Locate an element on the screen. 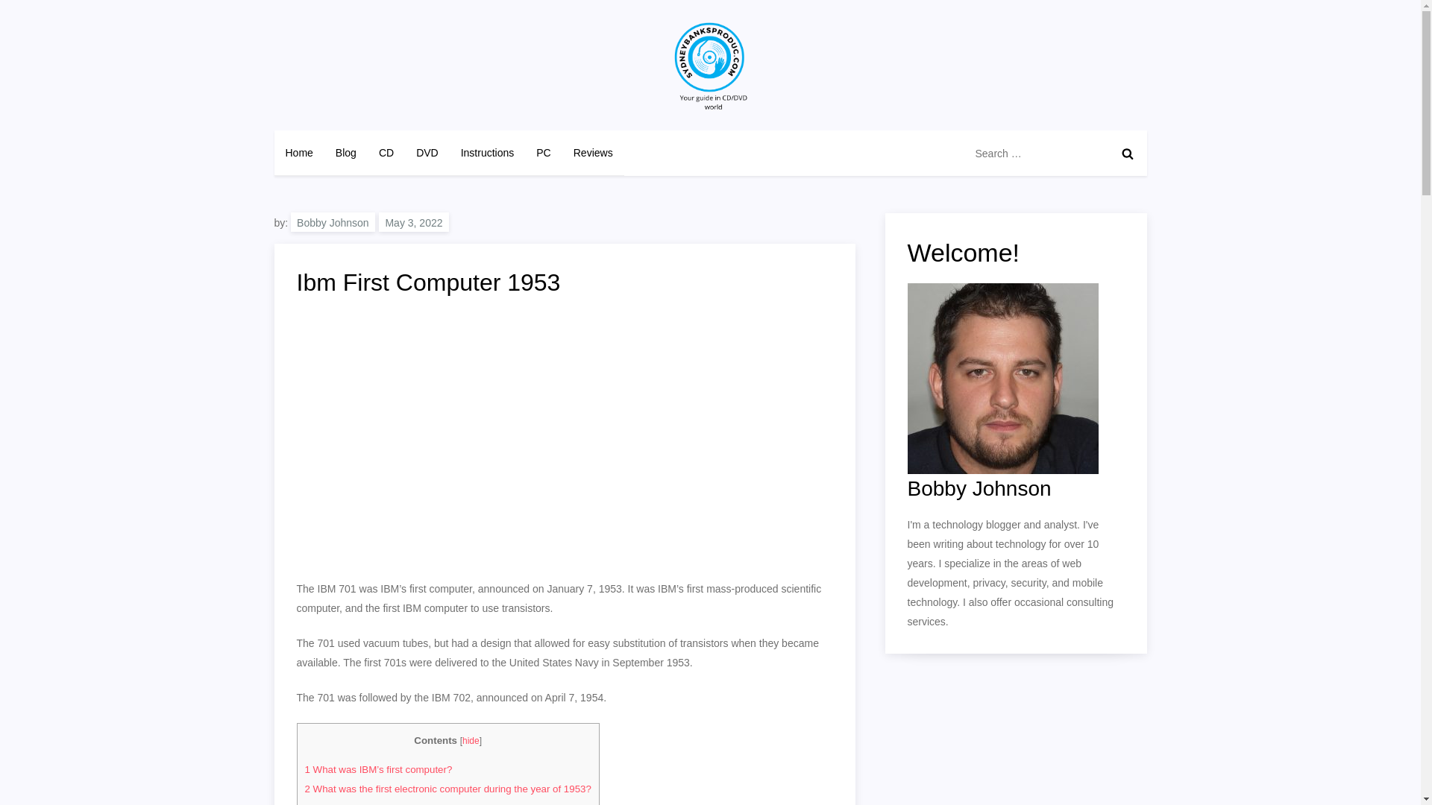  Sydneybanksproducts.com is located at coordinates (421, 124).